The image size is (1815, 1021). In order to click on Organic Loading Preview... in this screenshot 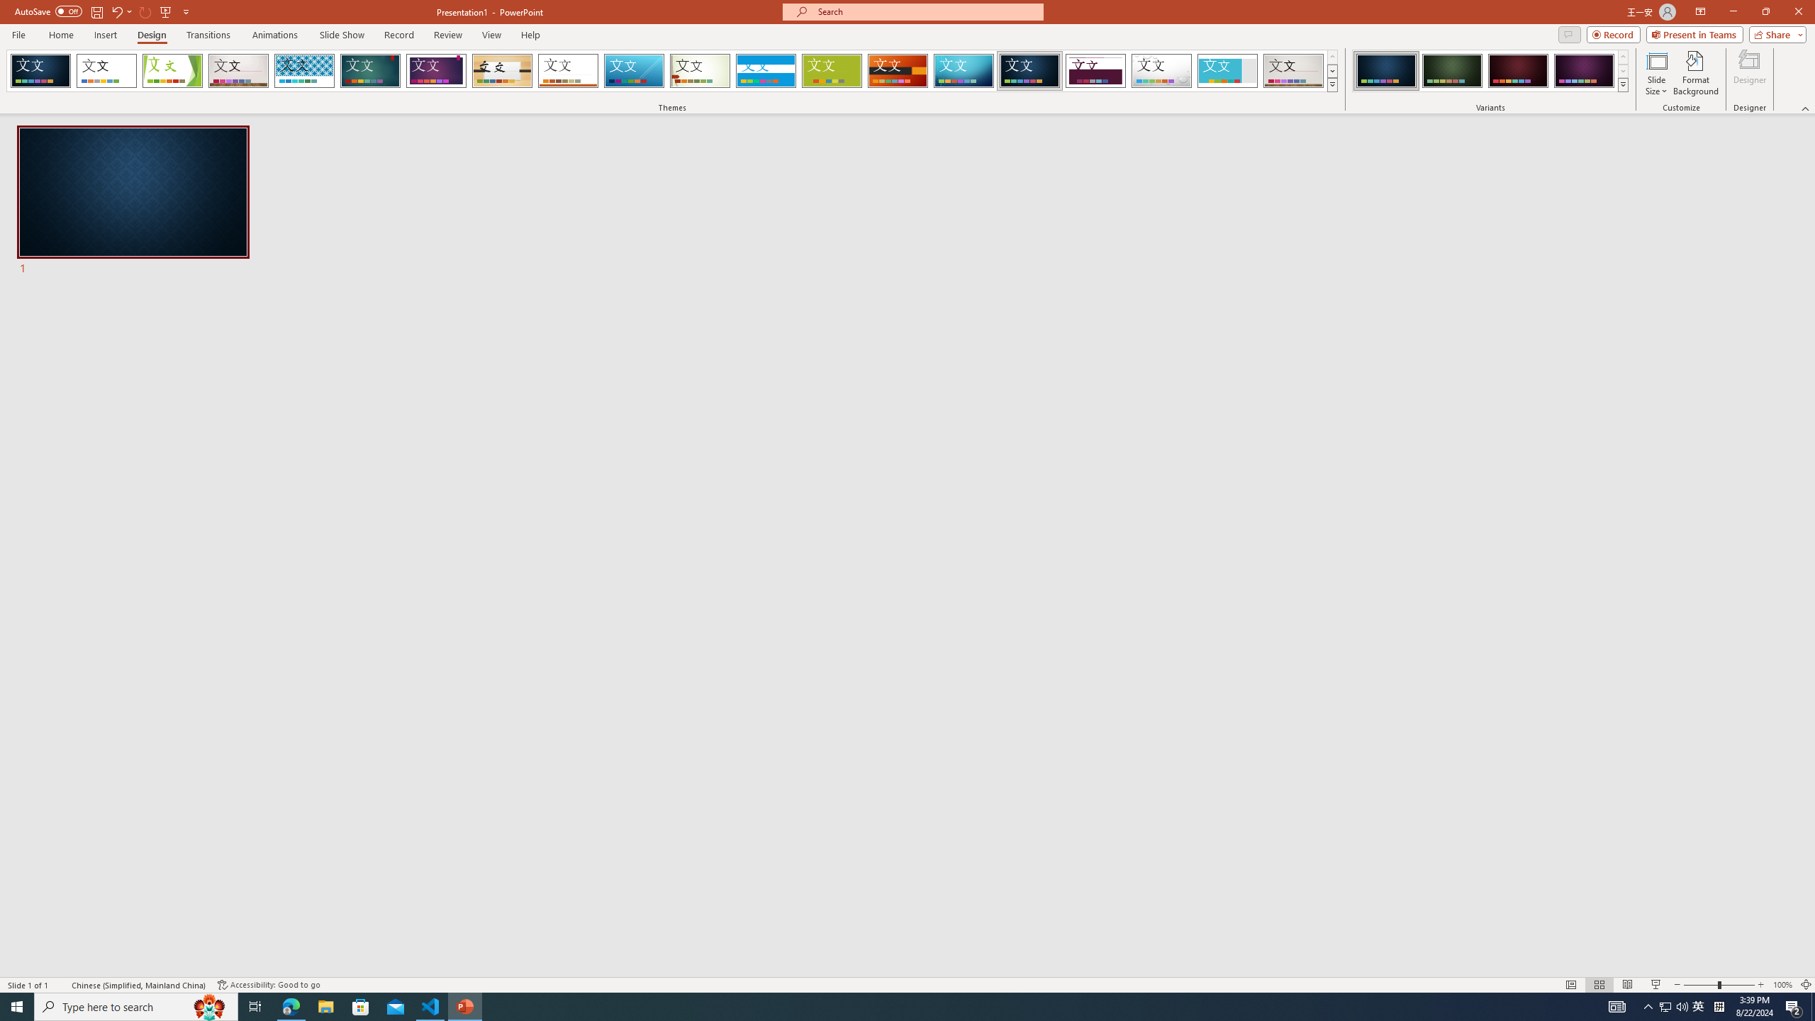, I will do `click(503, 71)`.